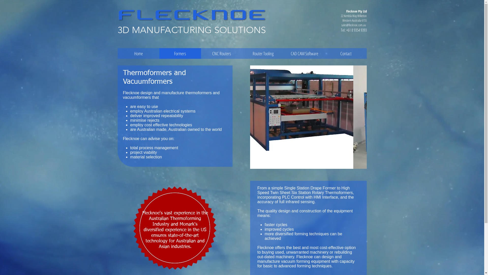  I want to click on CNC Routers, so click(222, 53).